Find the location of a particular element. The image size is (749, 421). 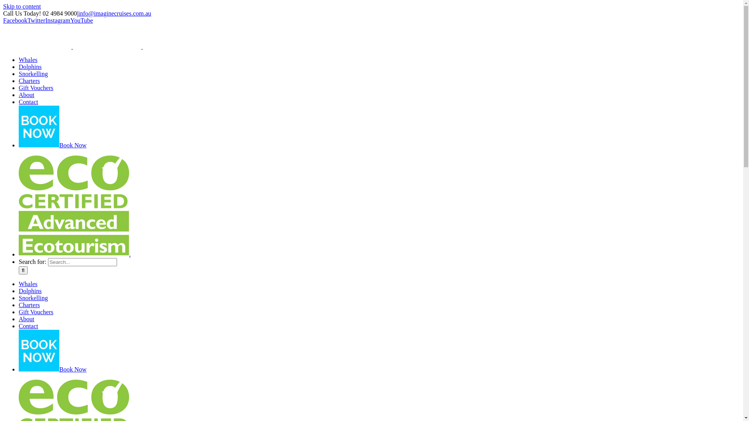

Facebook is located at coordinates (15, 20).